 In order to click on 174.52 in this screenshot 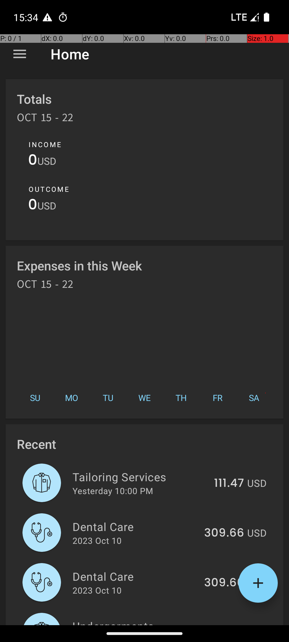, I will do `click(226, 624)`.